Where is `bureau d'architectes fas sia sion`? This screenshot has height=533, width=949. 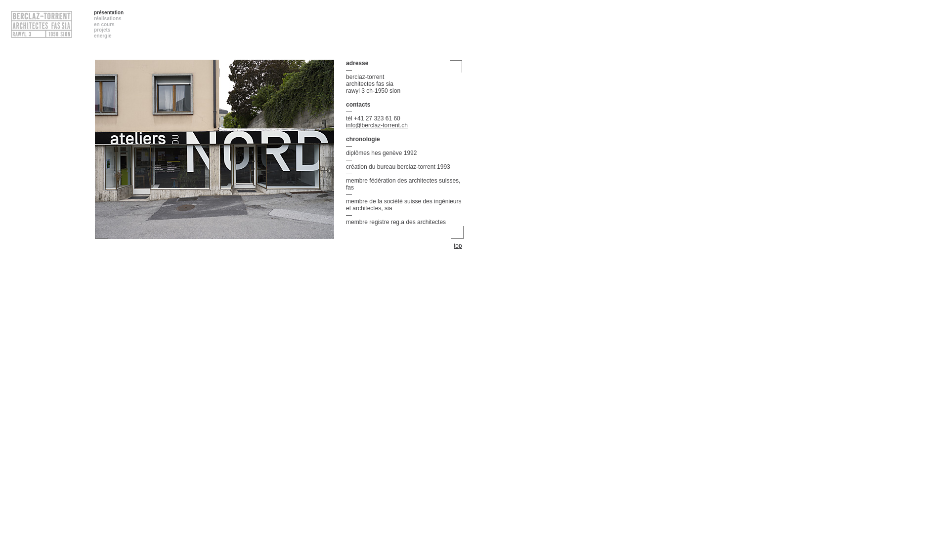
bureau d'architectes fas sia sion is located at coordinates (215, 152).